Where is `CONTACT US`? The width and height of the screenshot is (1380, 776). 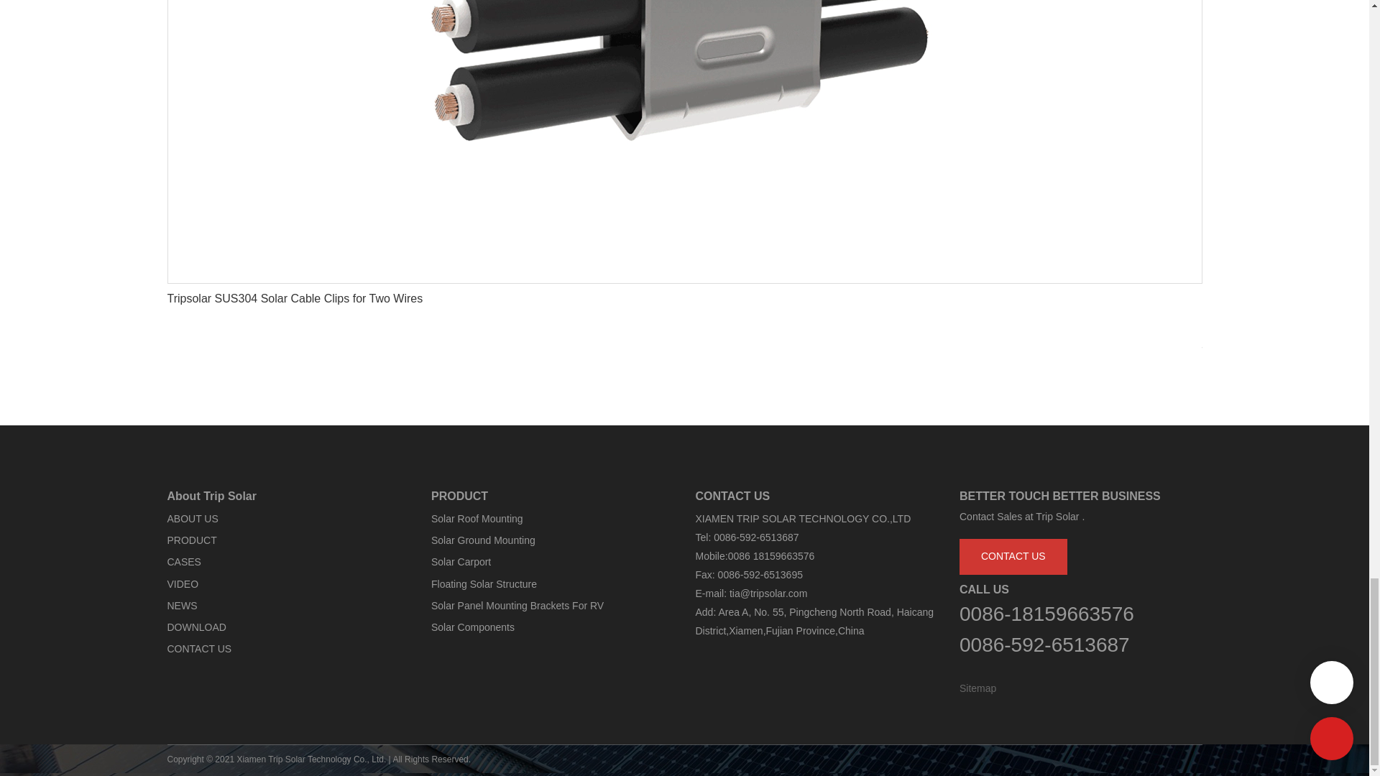 CONTACT US is located at coordinates (199, 649).